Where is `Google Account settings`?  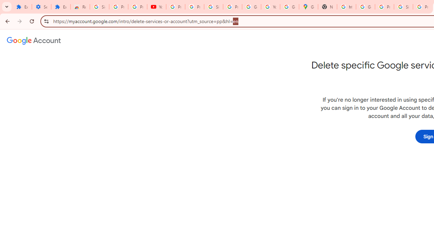
Google Account settings is located at coordinates (34, 41).